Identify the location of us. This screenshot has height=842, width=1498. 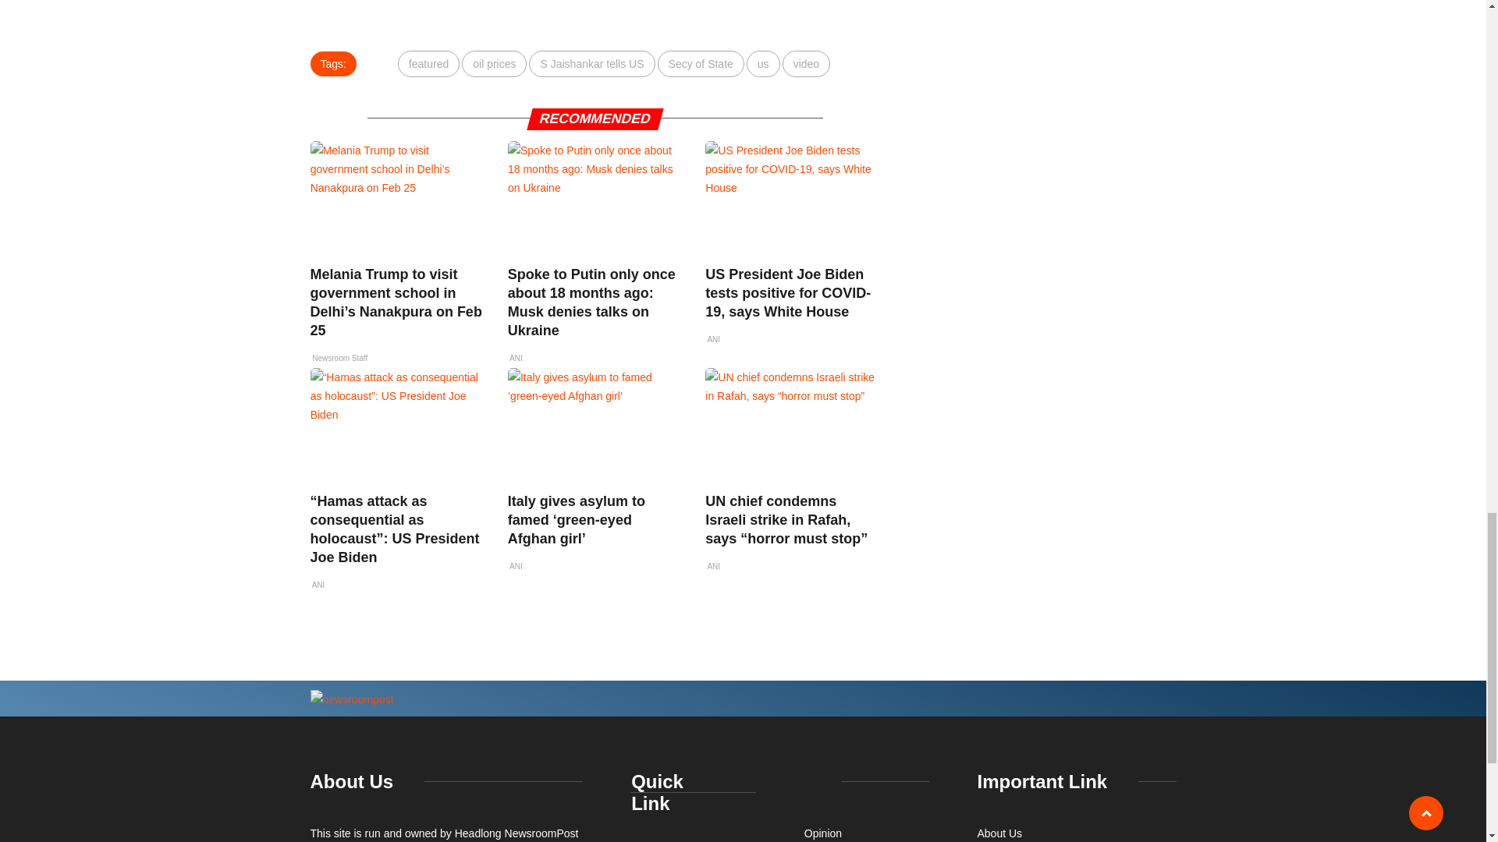
(763, 64).